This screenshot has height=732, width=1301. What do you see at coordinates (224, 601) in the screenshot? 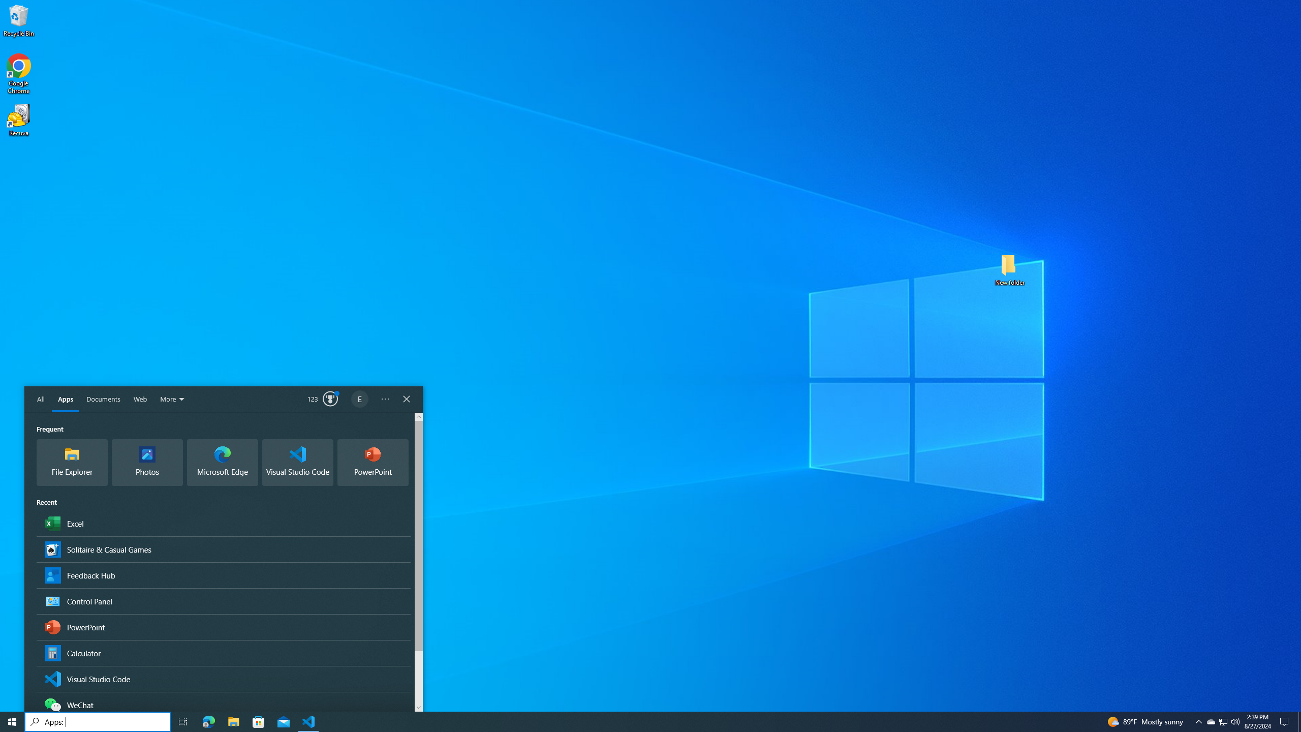
I see `Control Panel, App` at bounding box center [224, 601].